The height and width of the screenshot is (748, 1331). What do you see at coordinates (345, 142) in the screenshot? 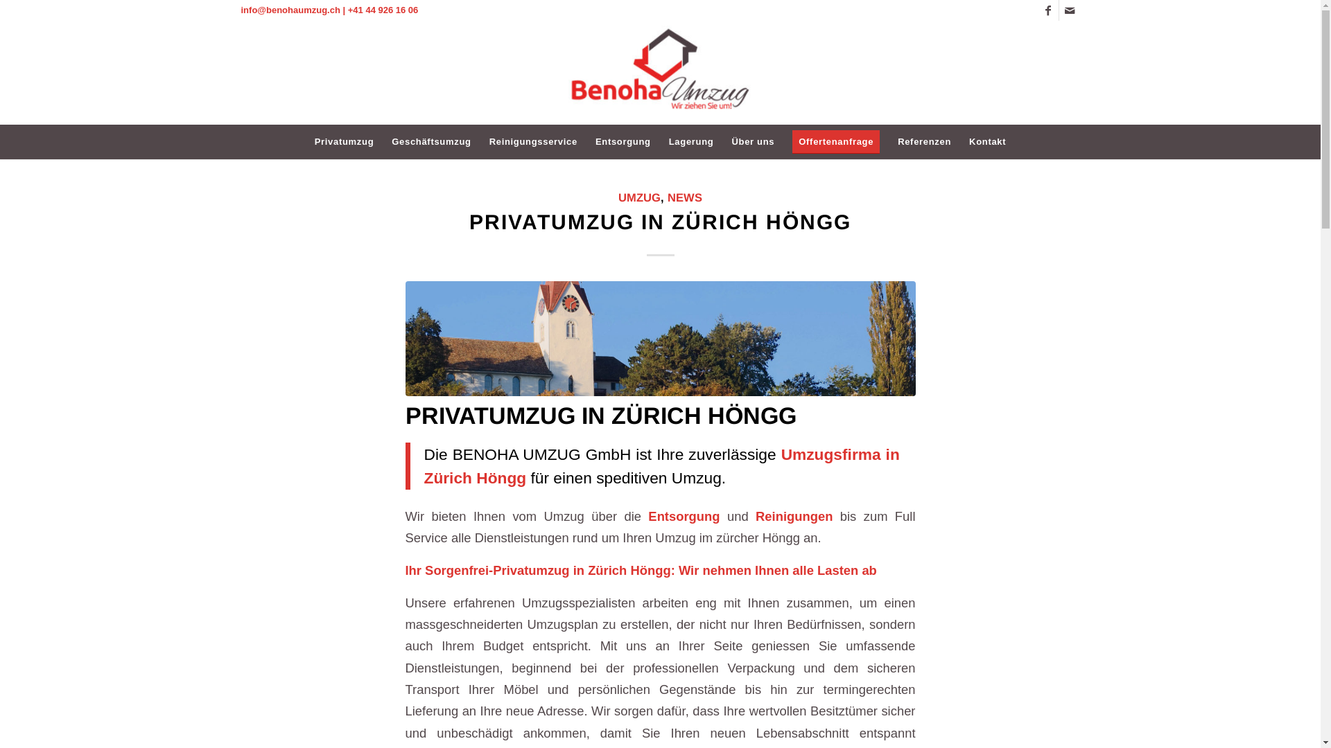
I see `Privatumzug` at bounding box center [345, 142].